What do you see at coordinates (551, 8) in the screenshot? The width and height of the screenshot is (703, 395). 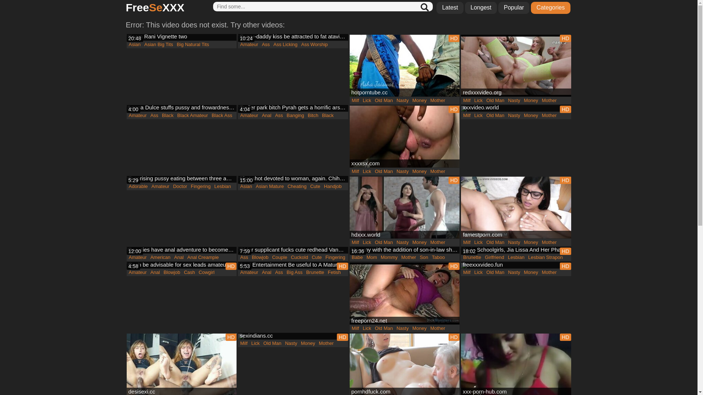 I see `Categories` at bounding box center [551, 8].